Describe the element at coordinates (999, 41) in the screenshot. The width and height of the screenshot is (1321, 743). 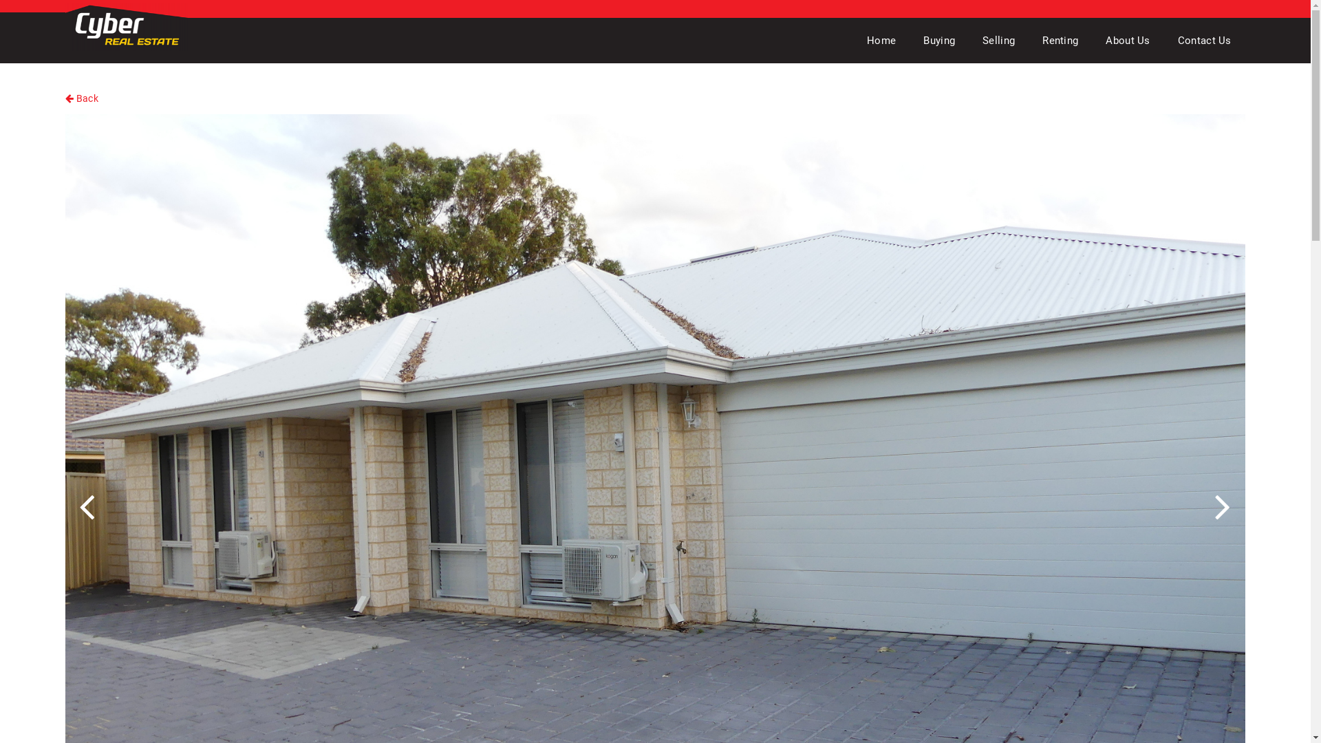
I see `Selling` at that location.